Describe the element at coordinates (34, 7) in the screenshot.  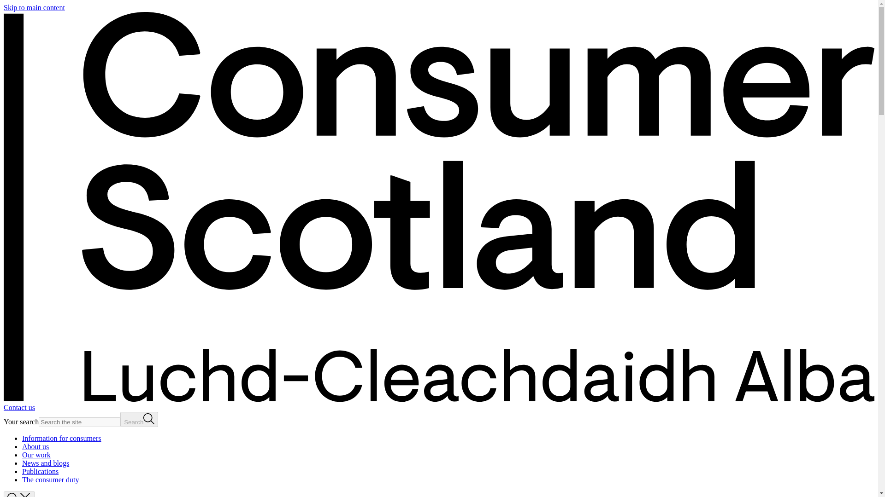
I see `Skip to main content` at that location.